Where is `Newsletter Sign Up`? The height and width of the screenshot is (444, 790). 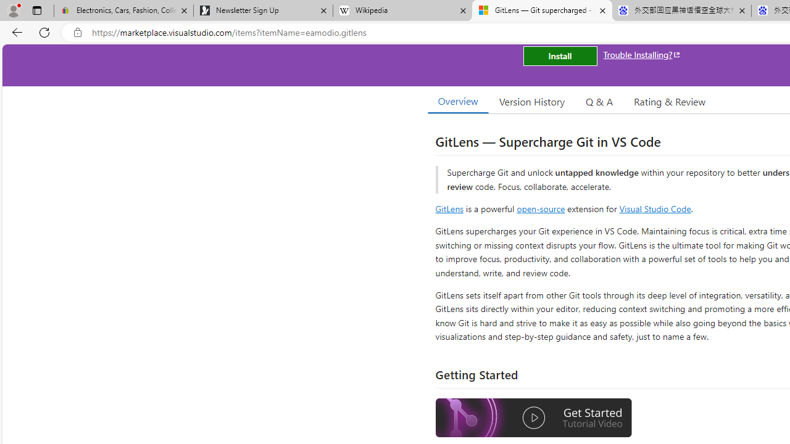
Newsletter Sign Up is located at coordinates (263, 11).